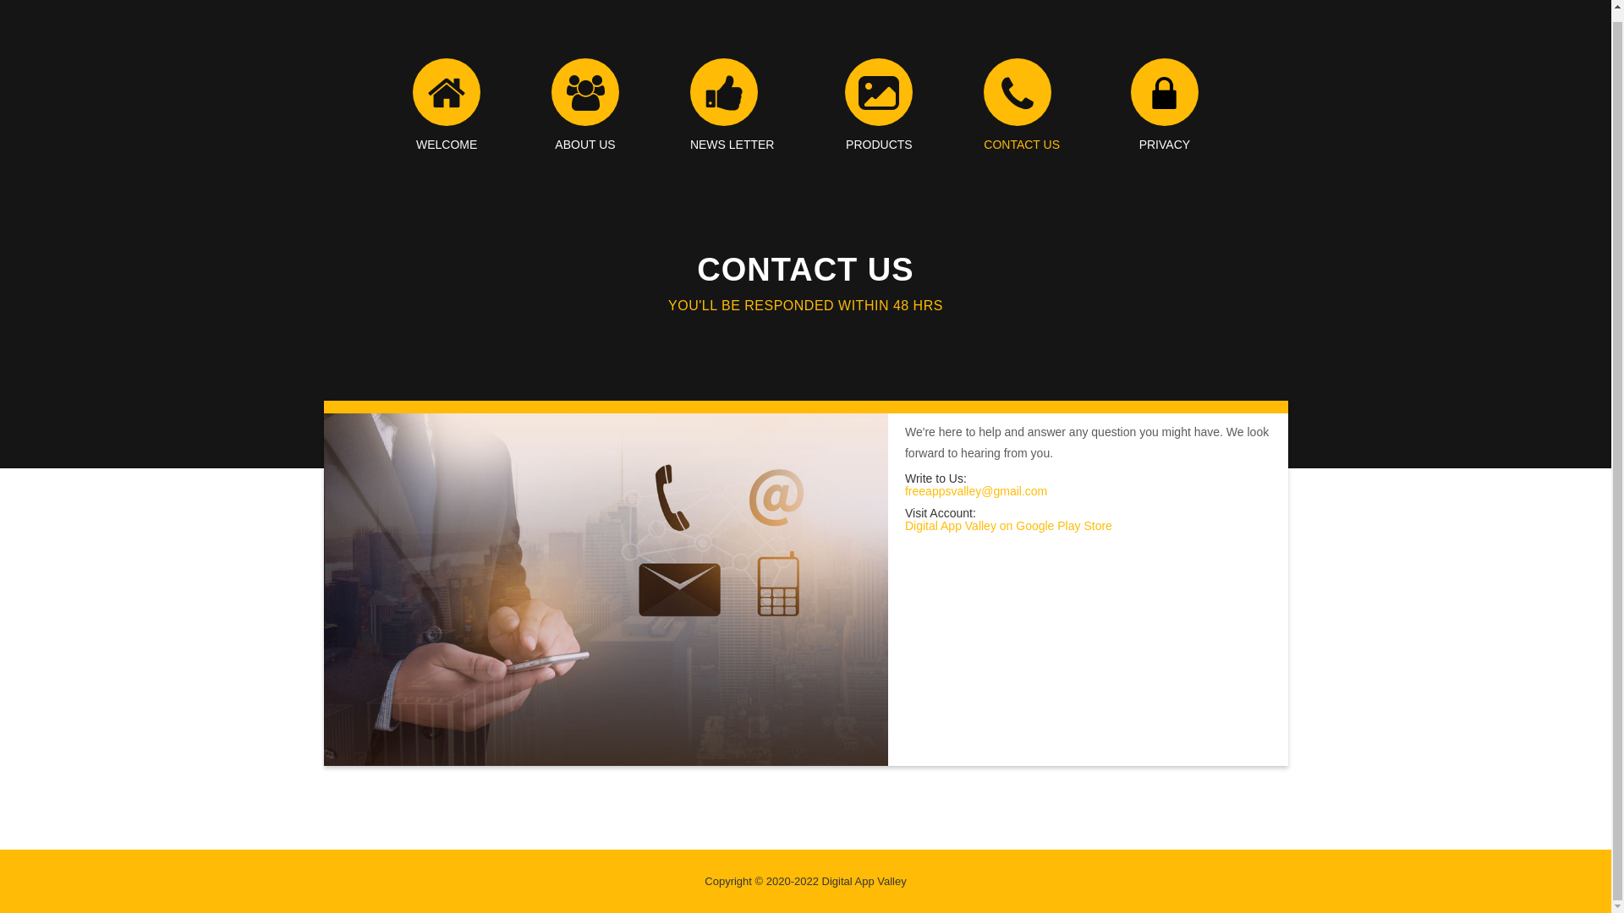  I want to click on Digital App Valley on Google Play Store, so click(1008, 526).